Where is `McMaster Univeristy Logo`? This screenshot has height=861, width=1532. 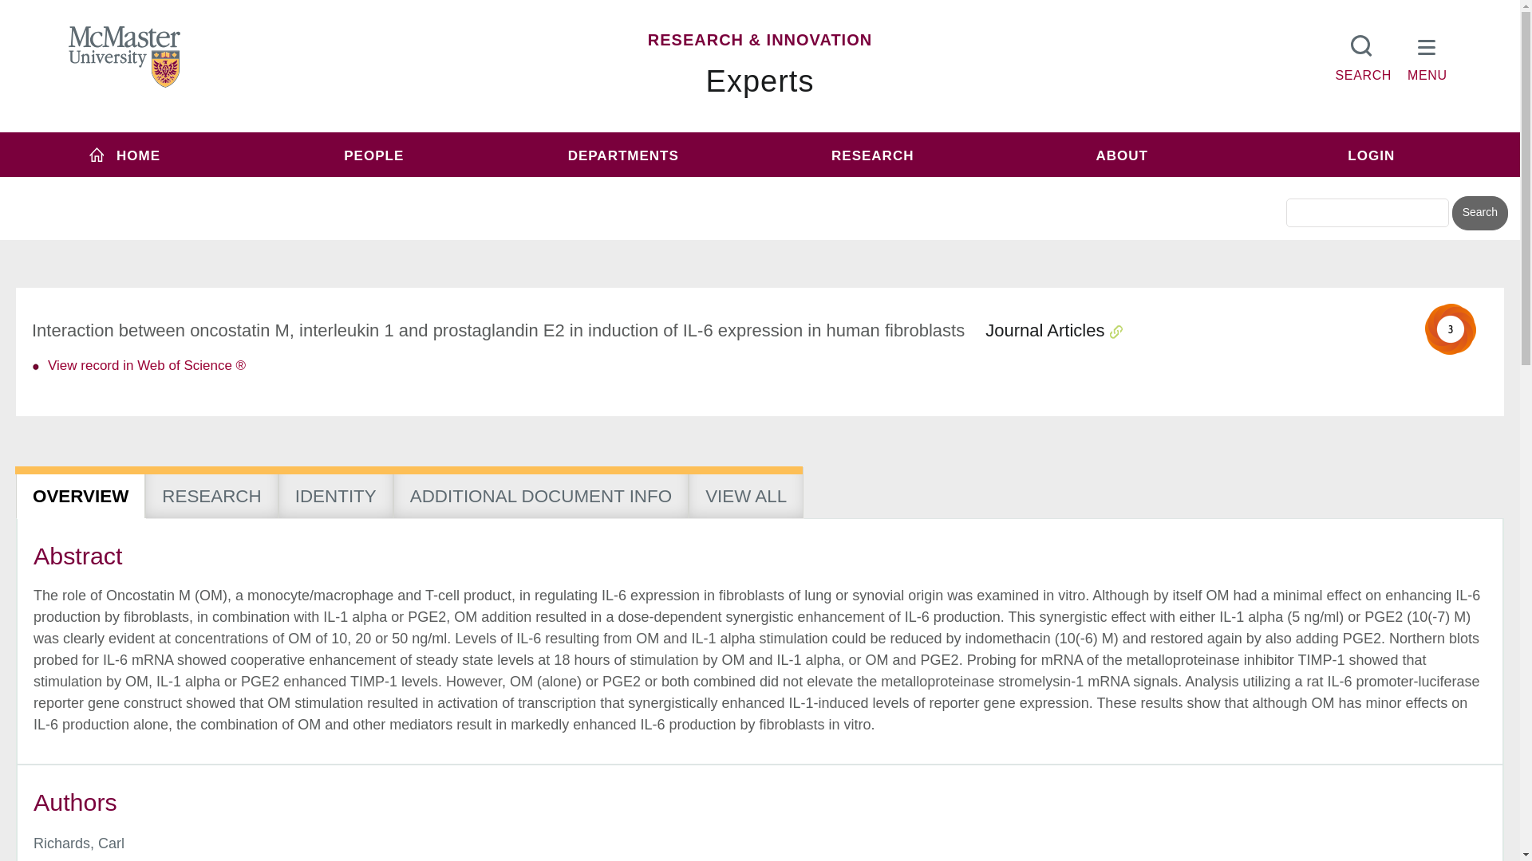 McMaster Univeristy Logo is located at coordinates (124, 57).